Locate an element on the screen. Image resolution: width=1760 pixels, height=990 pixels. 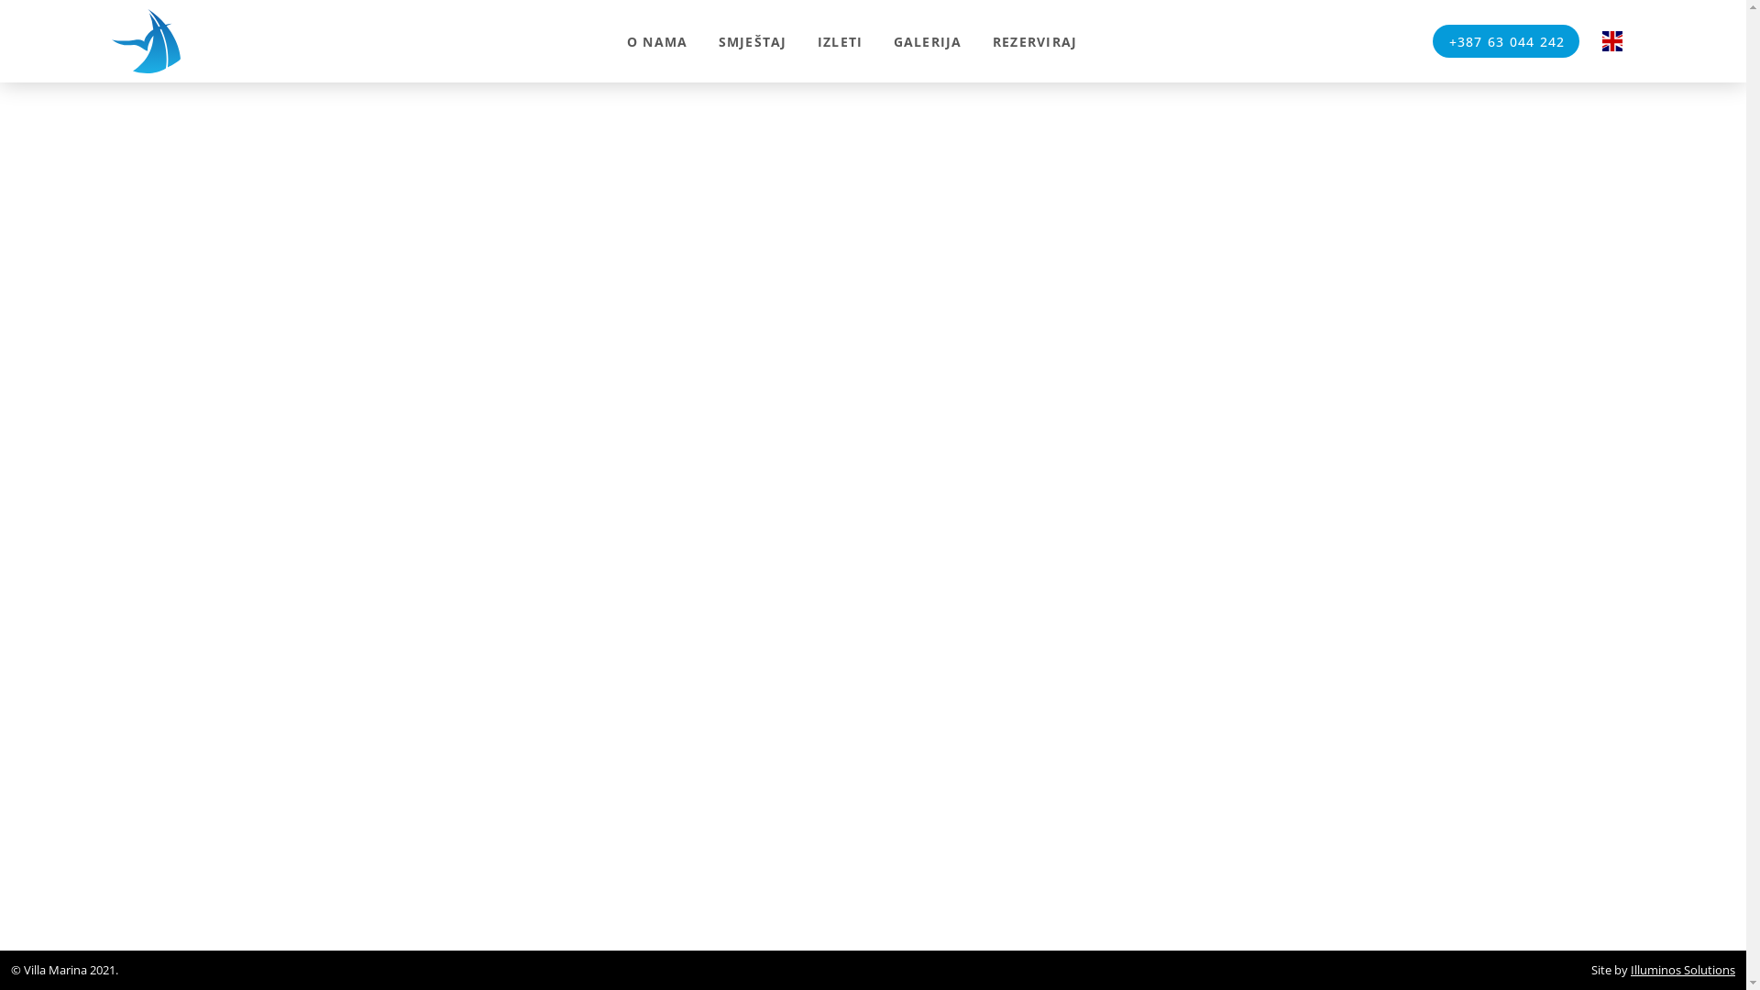
IZLETI is located at coordinates (840, 42).